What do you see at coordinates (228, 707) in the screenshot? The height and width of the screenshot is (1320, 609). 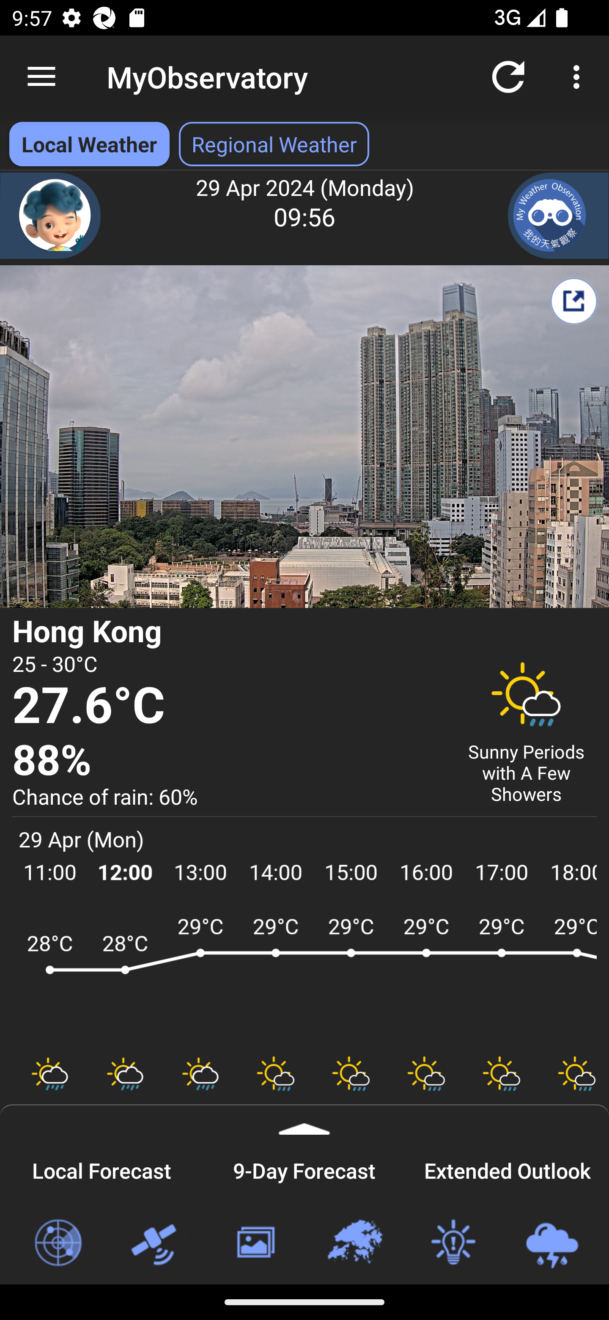 I see `27.6°C Temperature
27.6 degree Celsius` at bounding box center [228, 707].